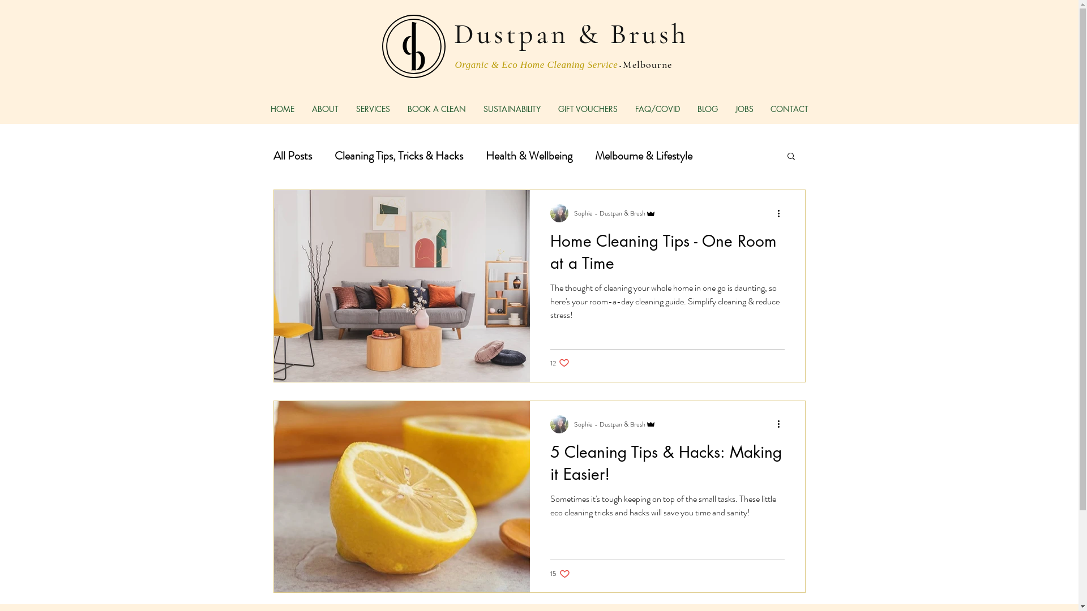 The height and width of the screenshot is (611, 1087). Describe the element at coordinates (744, 109) in the screenshot. I see `JOBS` at that location.